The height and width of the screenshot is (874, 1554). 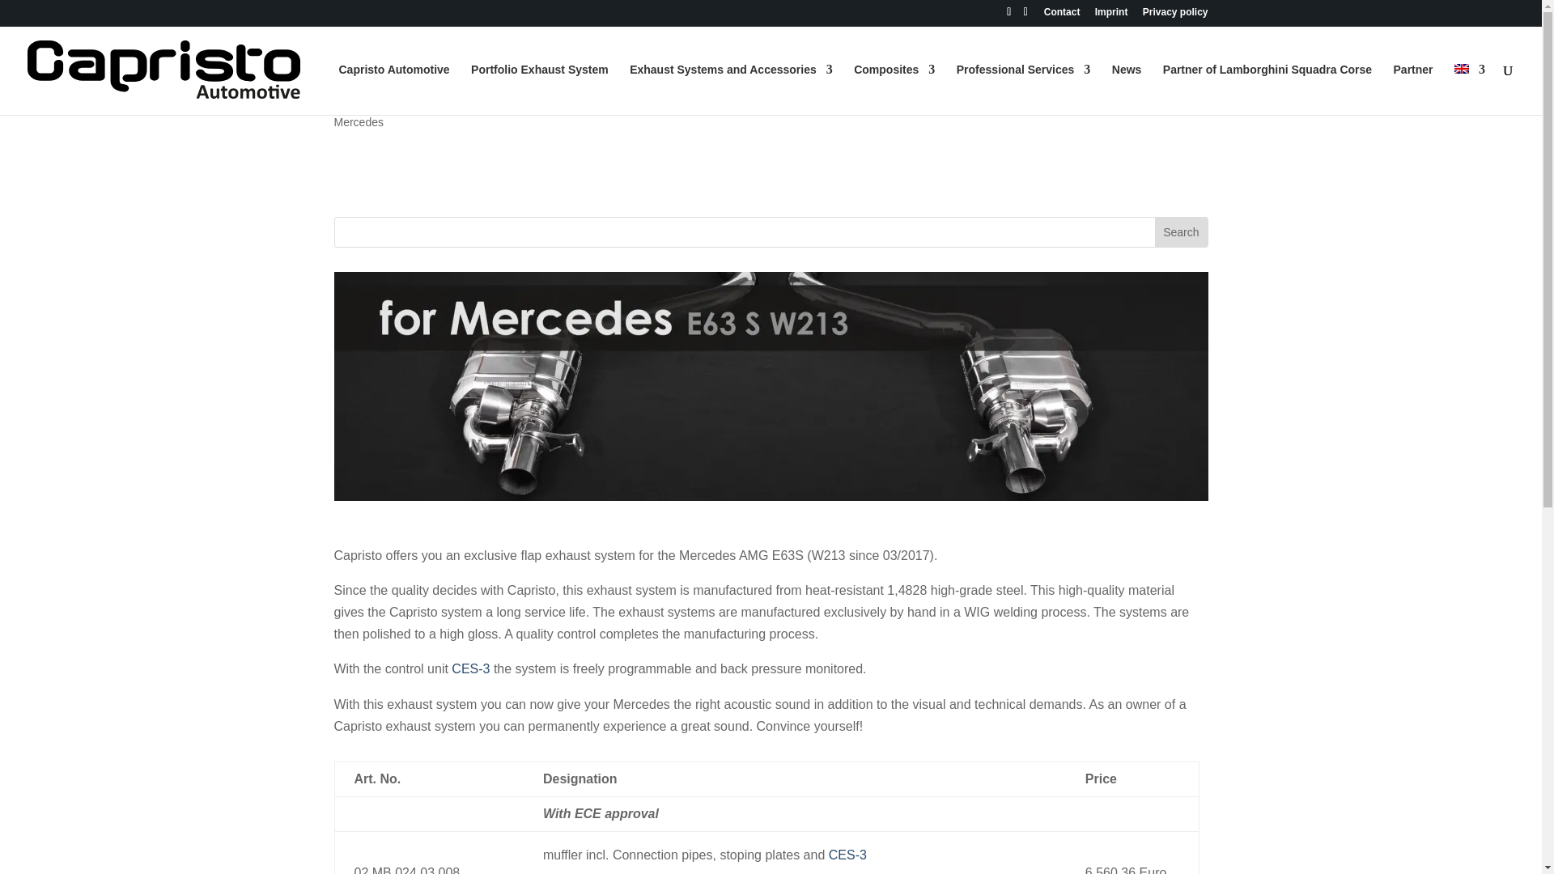 What do you see at coordinates (1062, 15) in the screenshot?
I see `Contact` at bounding box center [1062, 15].